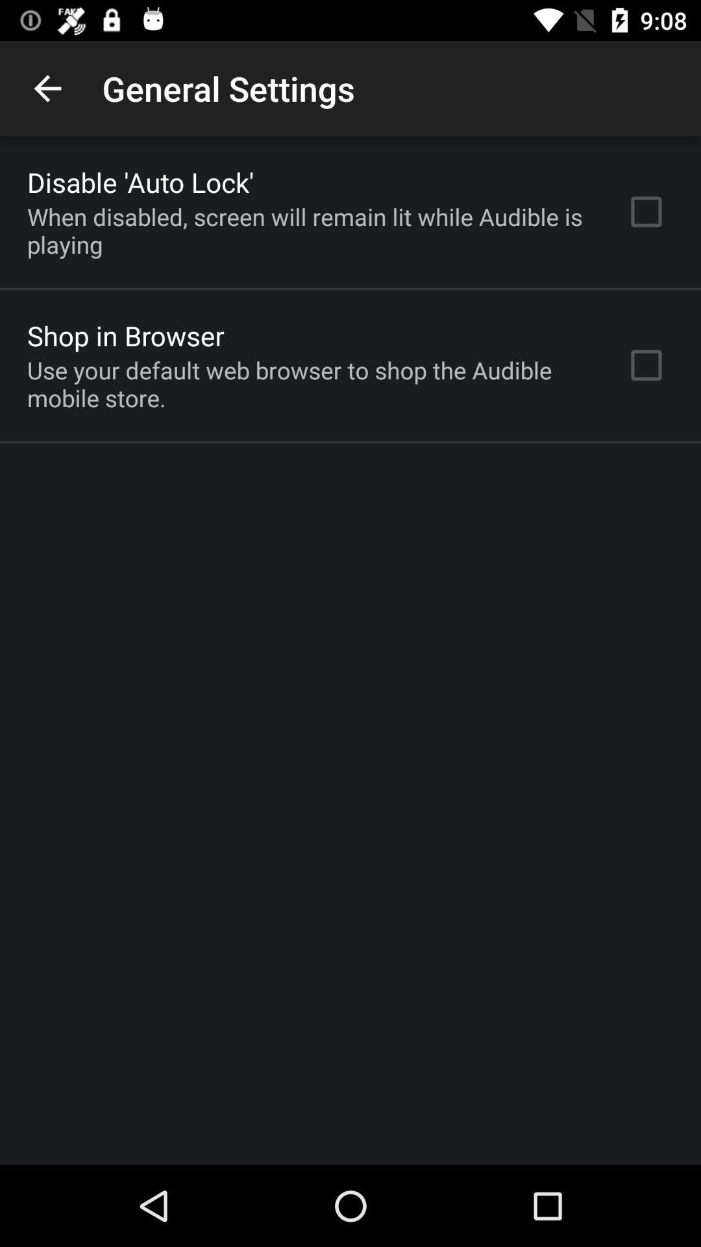  Describe the element at coordinates (310, 231) in the screenshot. I see `turn off item below the disable 'auto lock'` at that location.